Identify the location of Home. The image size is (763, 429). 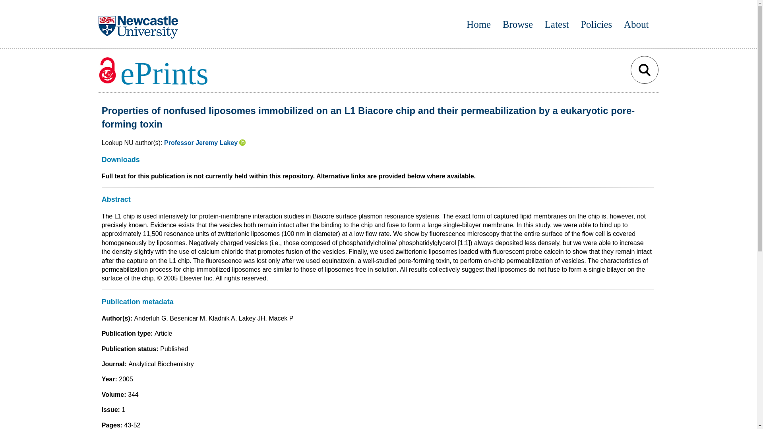
(478, 24).